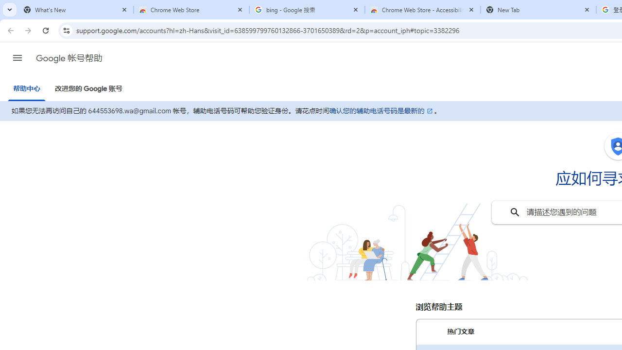 The width and height of the screenshot is (622, 350). What do you see at coordinates (28, 30) in the screenshot?
I see `Forward` at bounding box center [28, 30].